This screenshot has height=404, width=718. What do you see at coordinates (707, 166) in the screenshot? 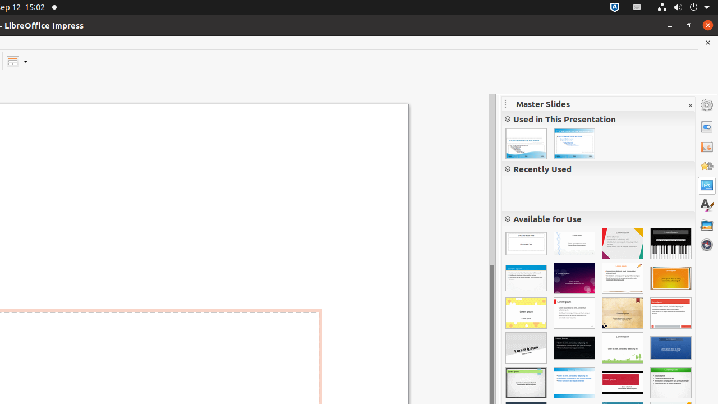
I see `Animation` at bounding box center [707, 166].